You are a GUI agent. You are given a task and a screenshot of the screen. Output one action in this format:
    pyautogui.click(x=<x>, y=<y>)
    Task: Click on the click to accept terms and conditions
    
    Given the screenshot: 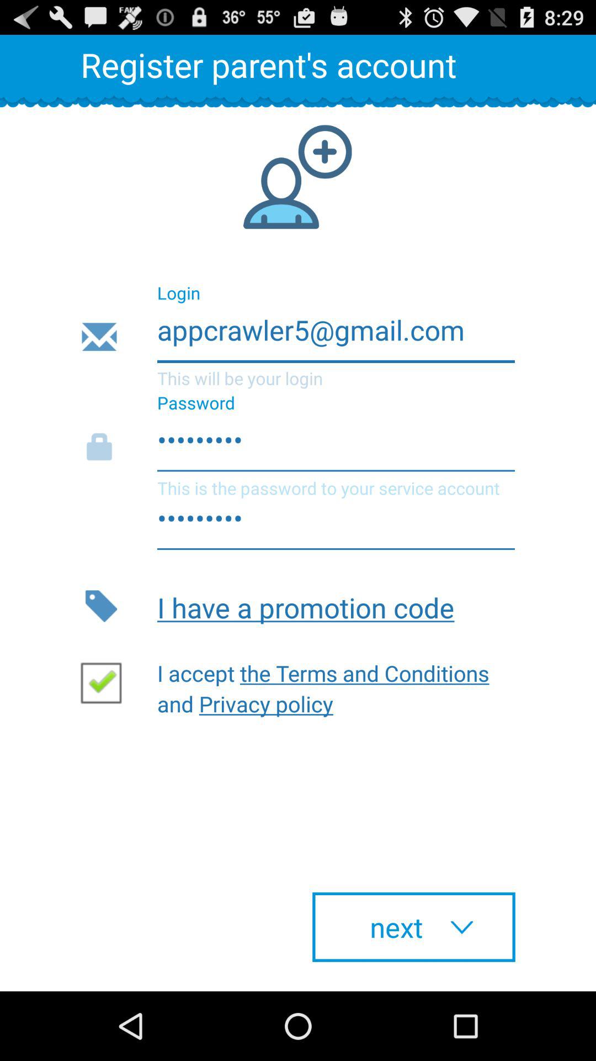 What is the action you would take?
    pyautogui.click(x=105, y=682)
    